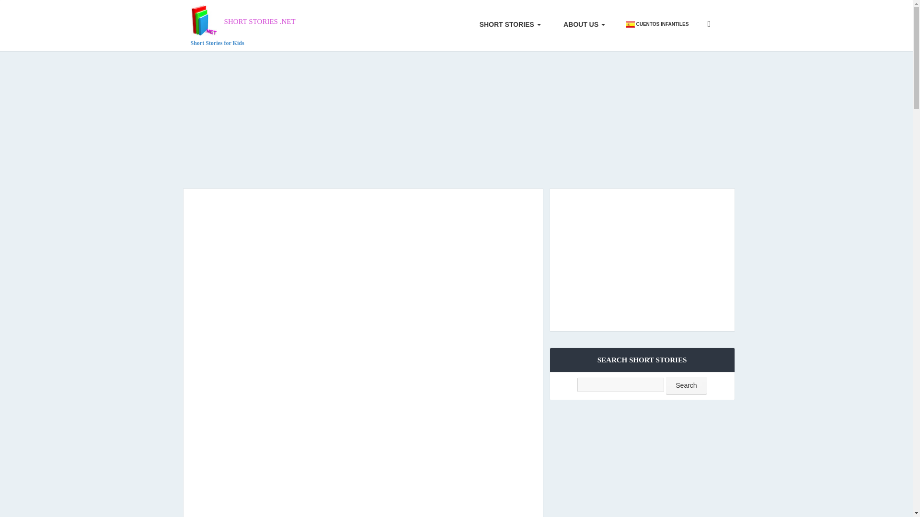 The image size is (920, 517). I want to click on Search, so click(242, 25).